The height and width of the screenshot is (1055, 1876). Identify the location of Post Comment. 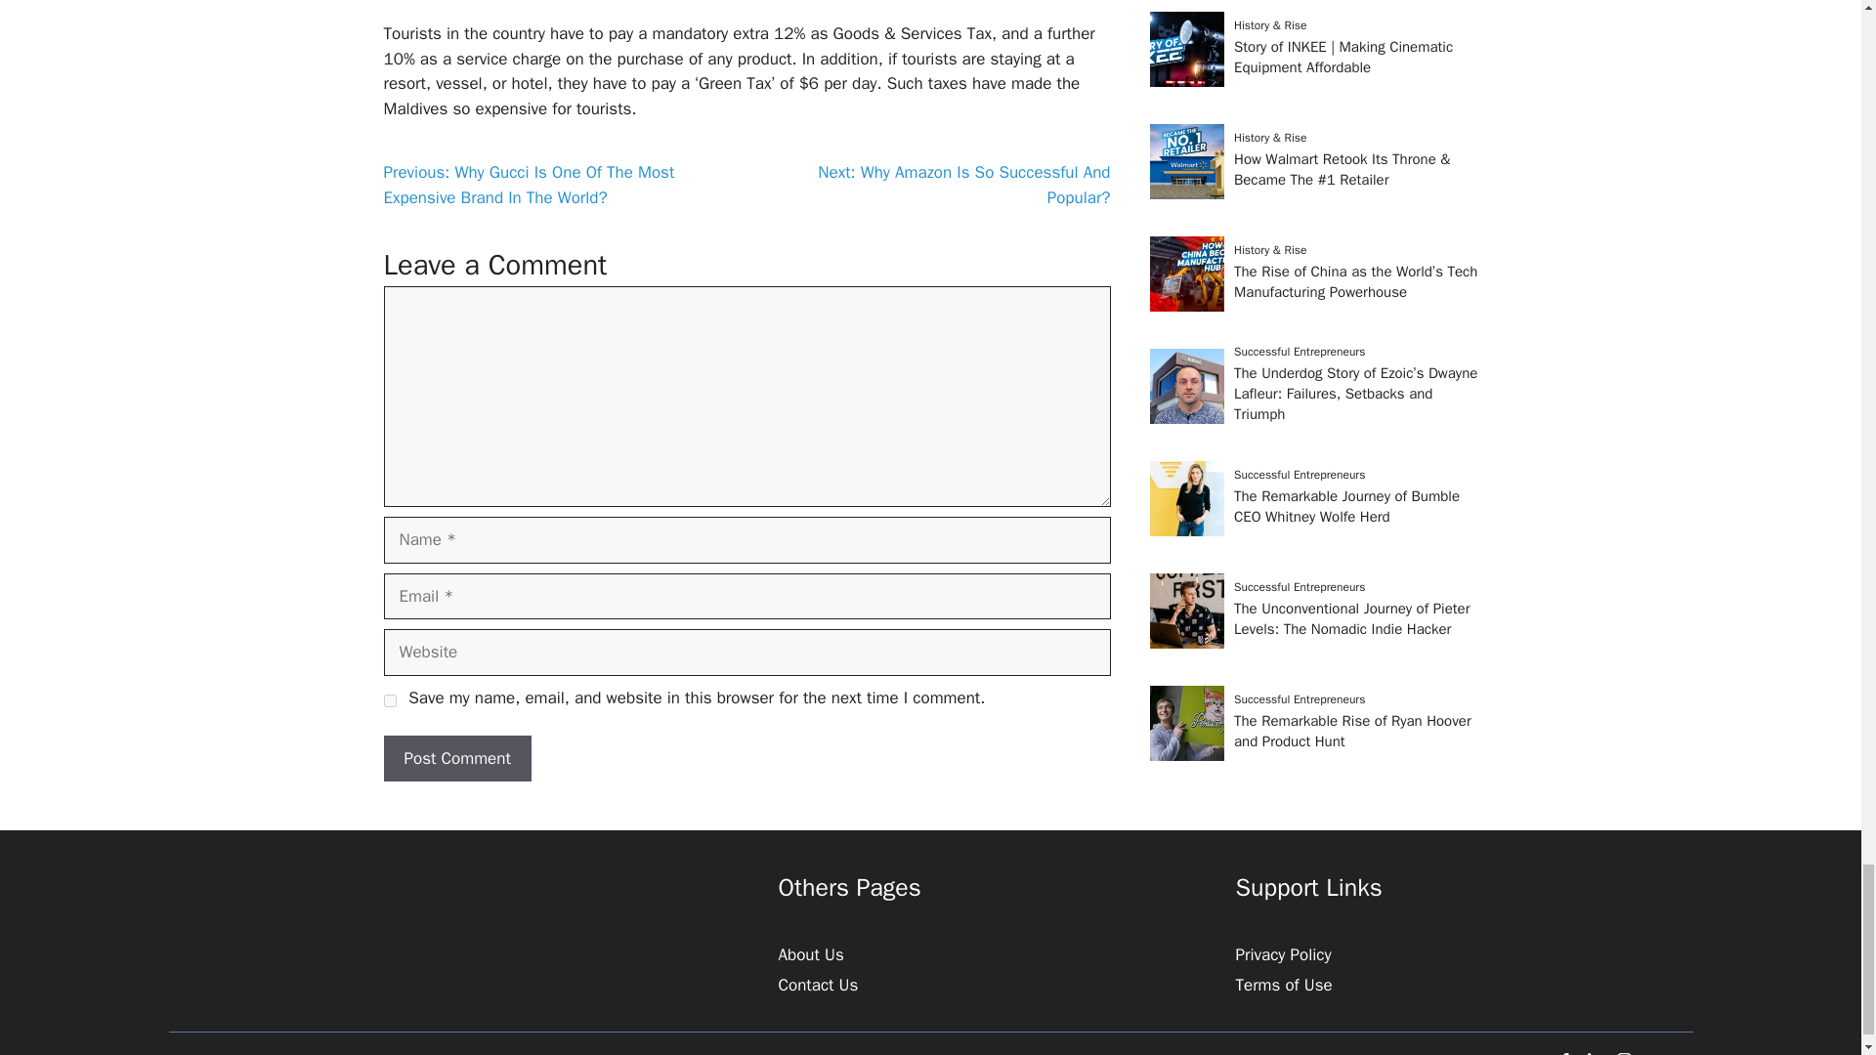
(456, 758).